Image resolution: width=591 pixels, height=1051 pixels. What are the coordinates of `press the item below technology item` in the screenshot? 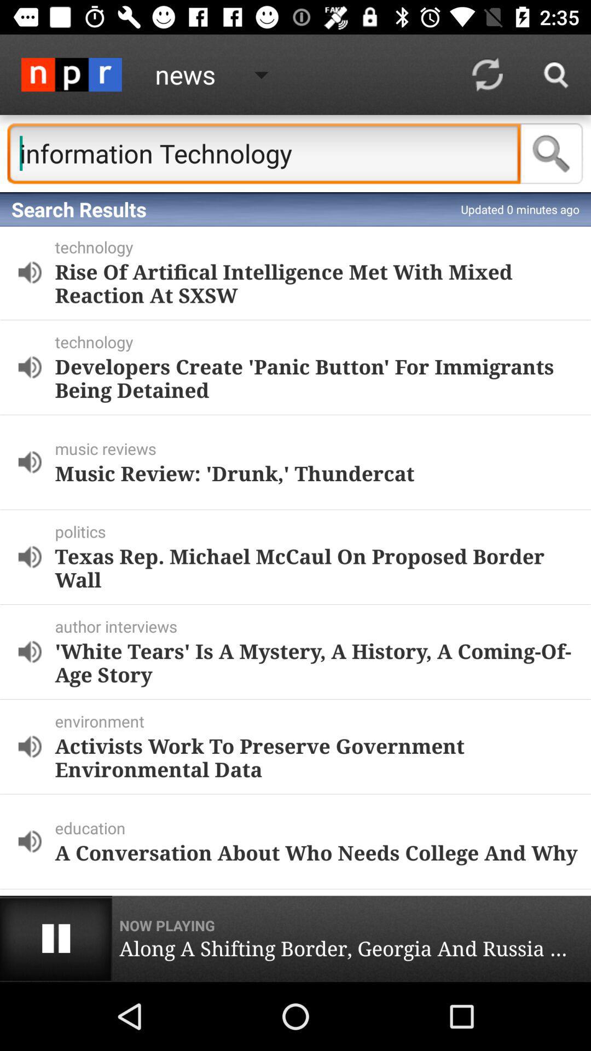 It's located at (316, 378).